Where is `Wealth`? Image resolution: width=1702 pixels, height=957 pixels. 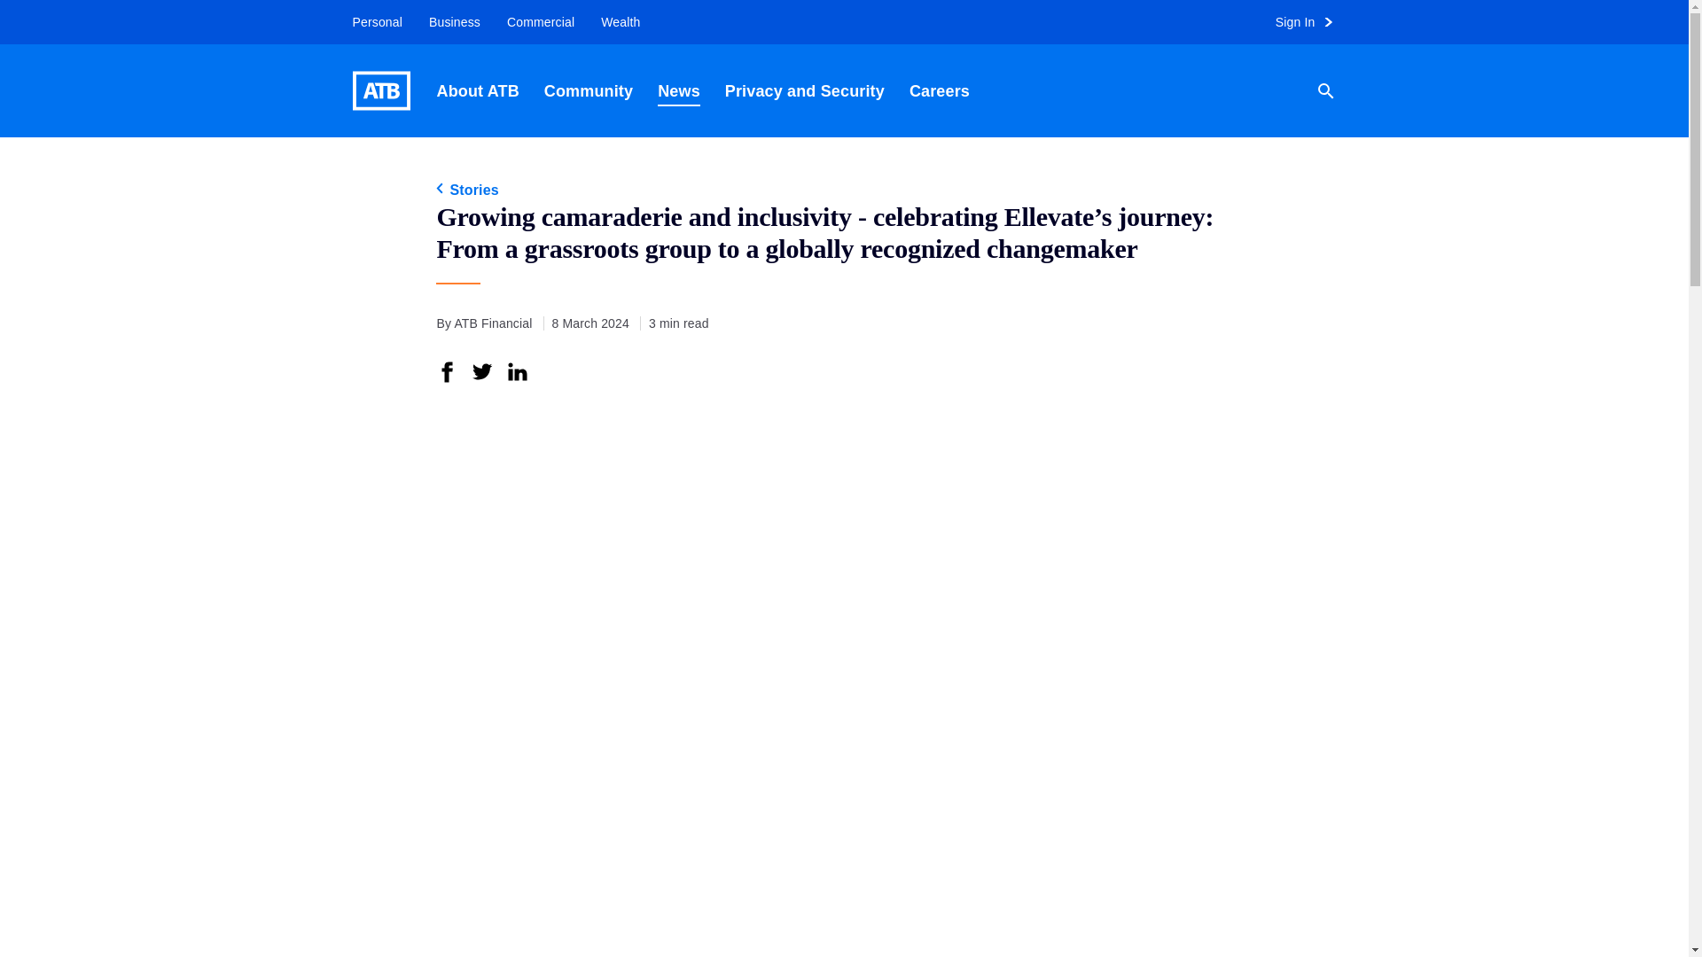
Wealth is located at coordinates (621, 22).